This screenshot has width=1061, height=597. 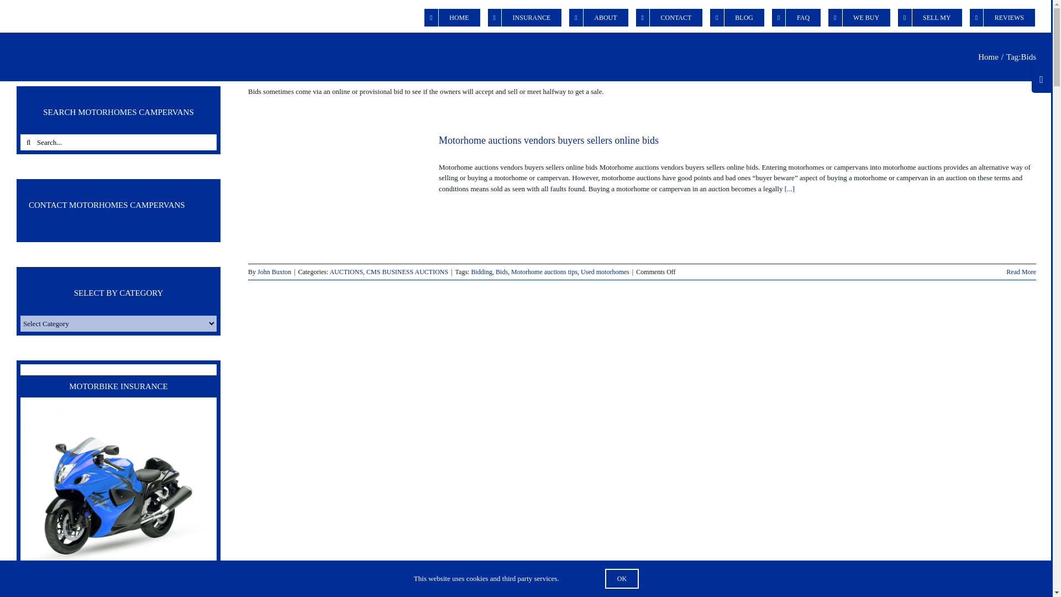 What do you see at coordinates (525, 17) in the screenshot?
I see `INSURANCE` at bounding box center [525, 17].